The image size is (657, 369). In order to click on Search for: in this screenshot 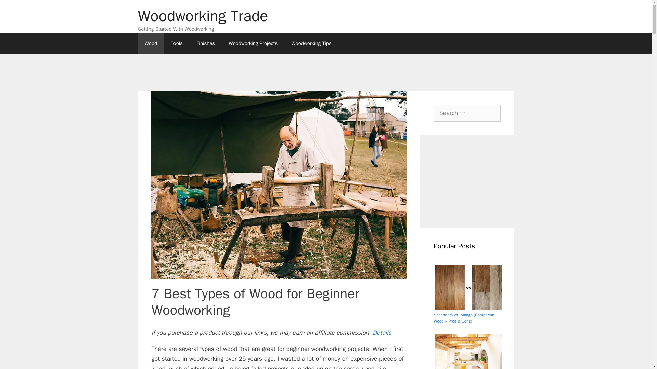, I will do `click(467, 113)`.